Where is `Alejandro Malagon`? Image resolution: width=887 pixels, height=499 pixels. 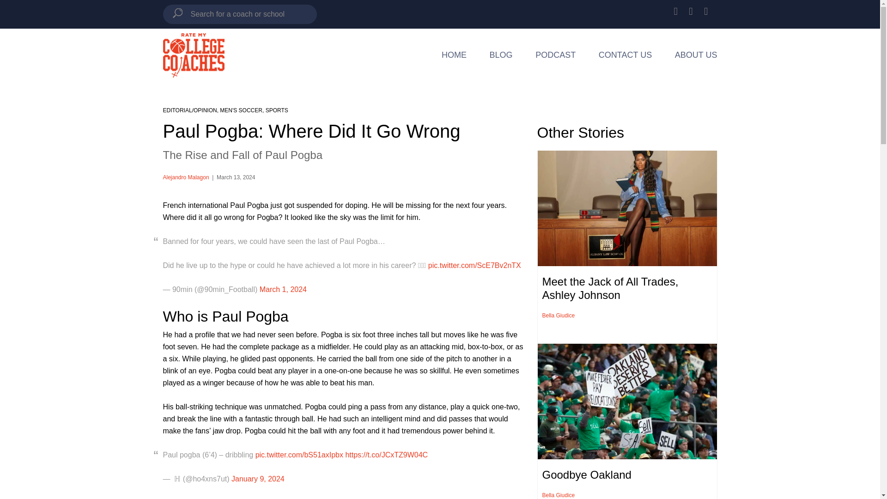 Alejandro Malagon is located at coordinates (185, 176).